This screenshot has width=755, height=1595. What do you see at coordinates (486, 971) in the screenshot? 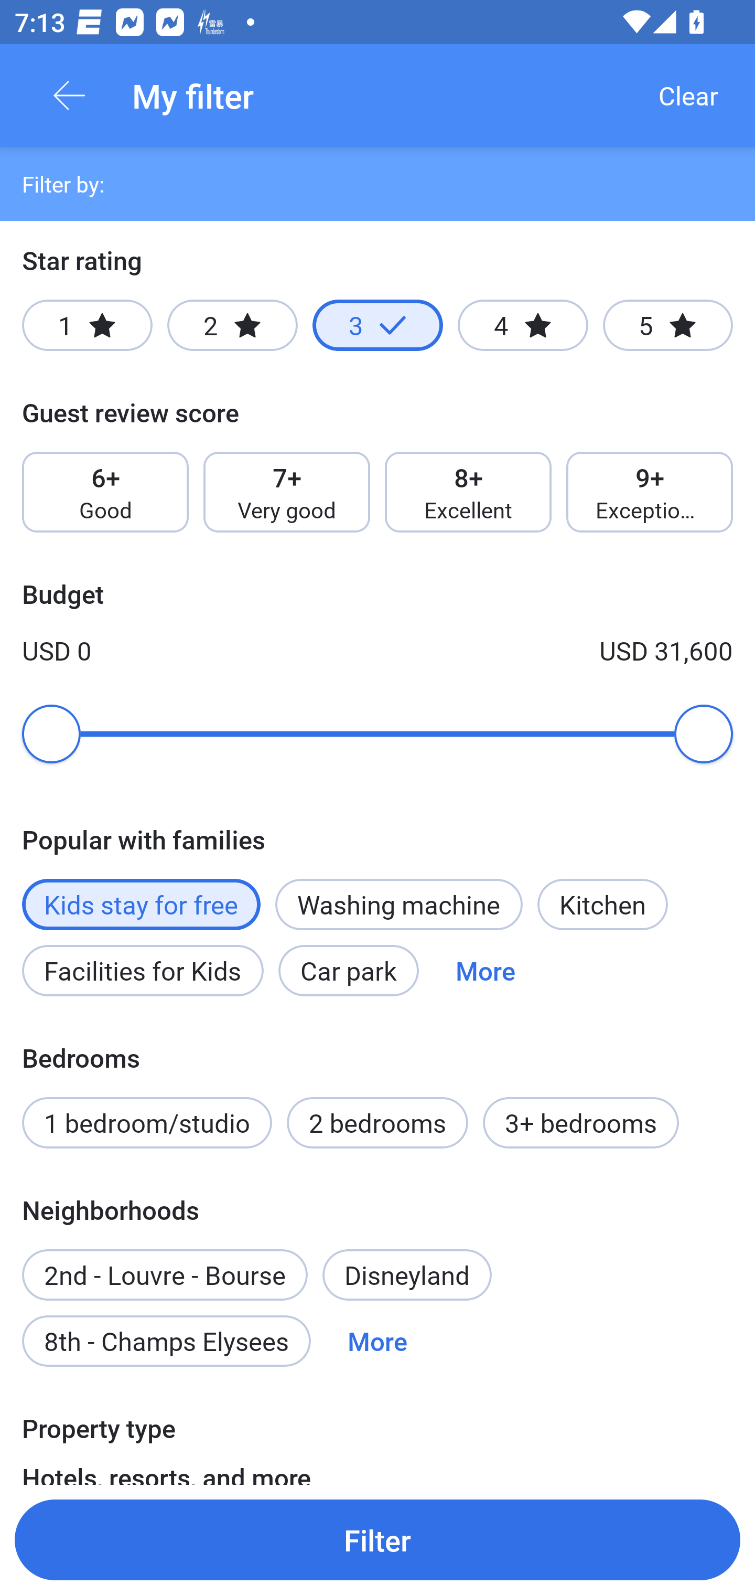
I see `More` at bounding box center [486, 971].